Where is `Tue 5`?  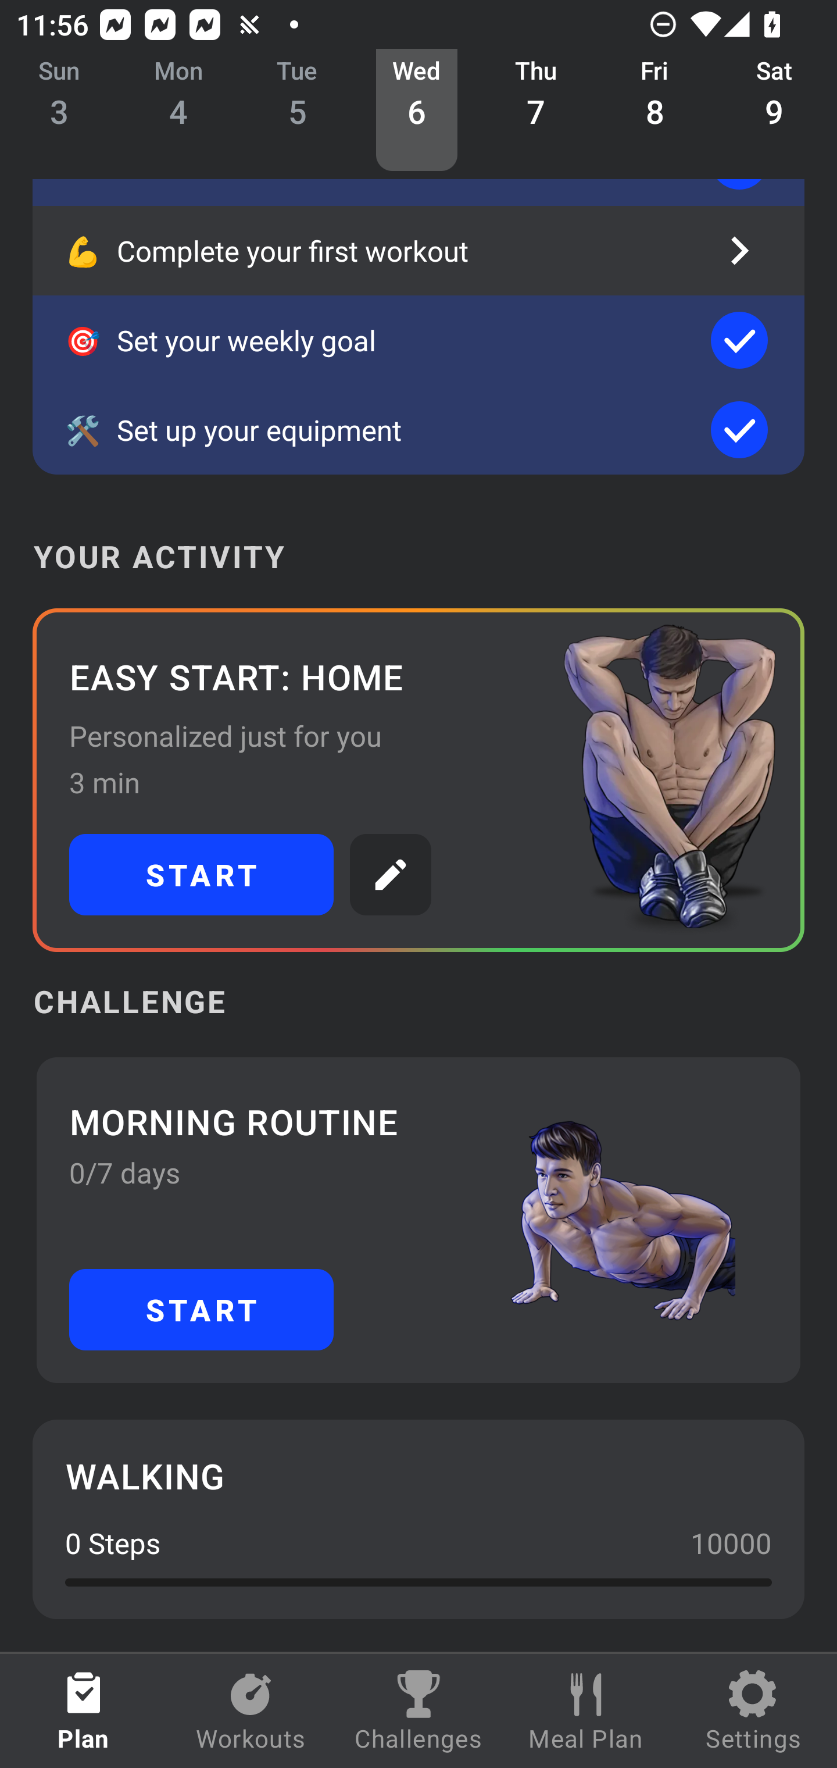 Tue 5 is located at coordinates (298, 110).